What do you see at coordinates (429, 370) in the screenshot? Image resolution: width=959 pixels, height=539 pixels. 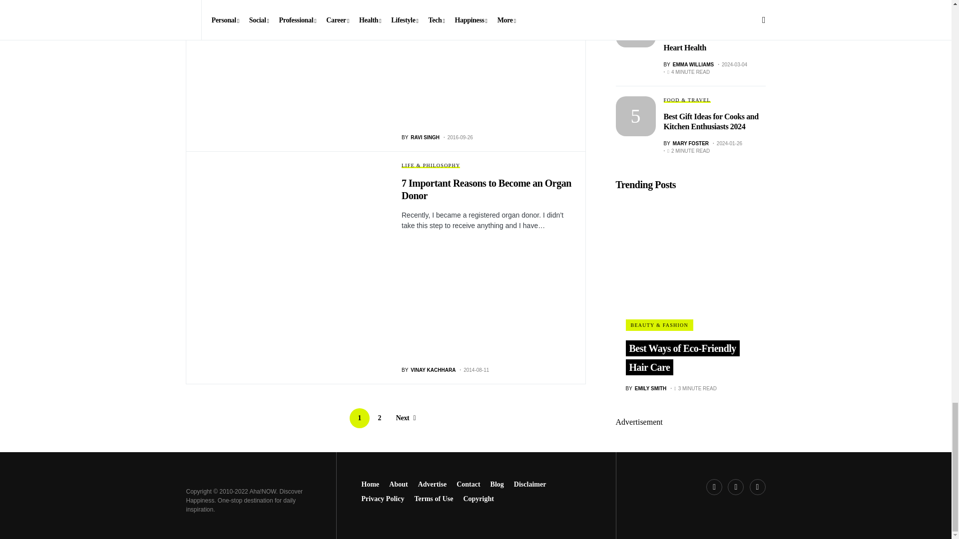 I see `View all posts by Vinay Kachhara` at bounding box center [429, 370].